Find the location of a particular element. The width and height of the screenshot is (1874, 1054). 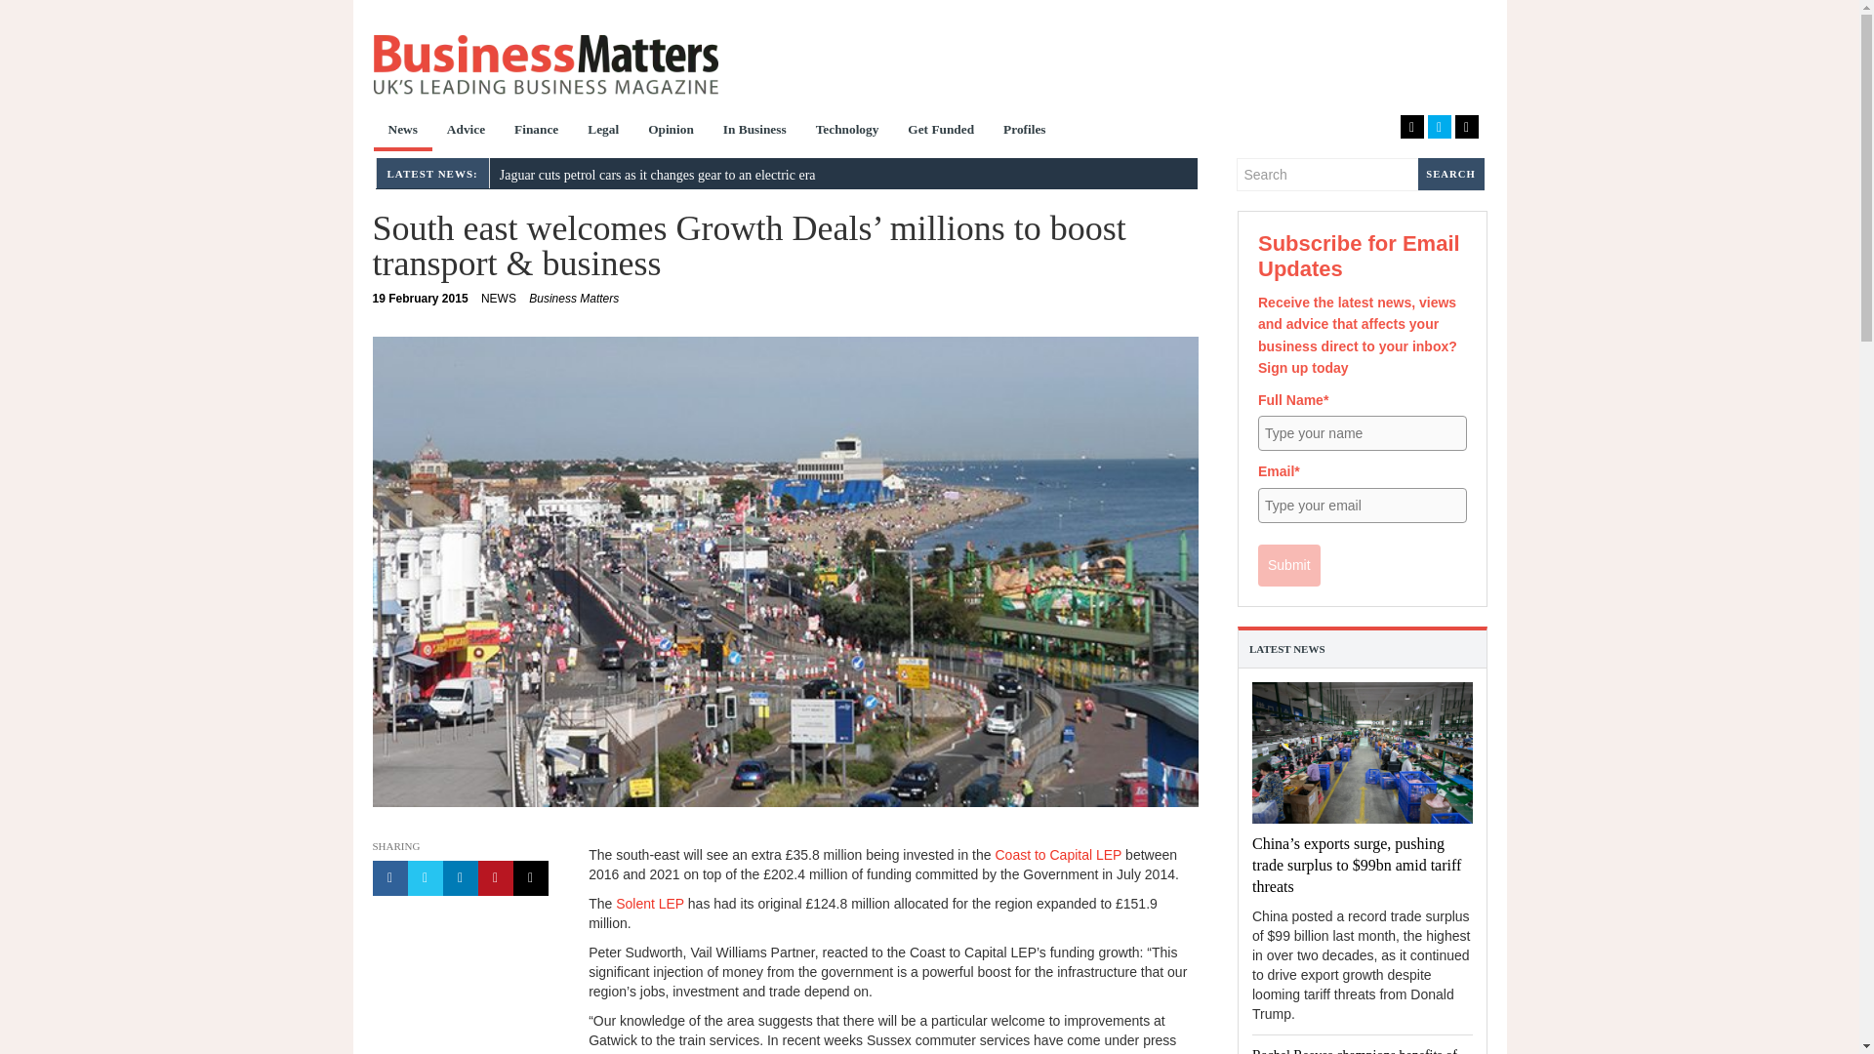

Get Funded is located at coordinates (941, 131).